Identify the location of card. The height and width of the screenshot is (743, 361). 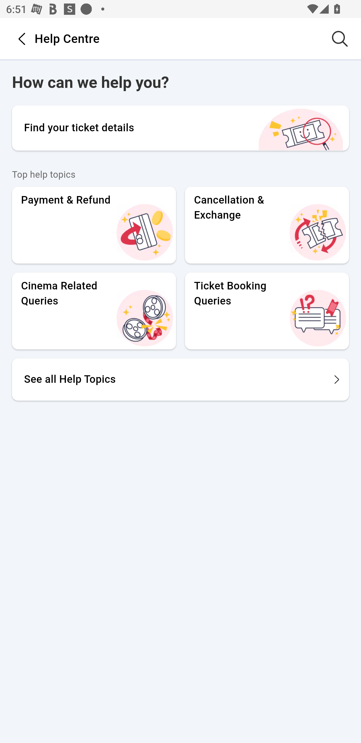
(317, 232).